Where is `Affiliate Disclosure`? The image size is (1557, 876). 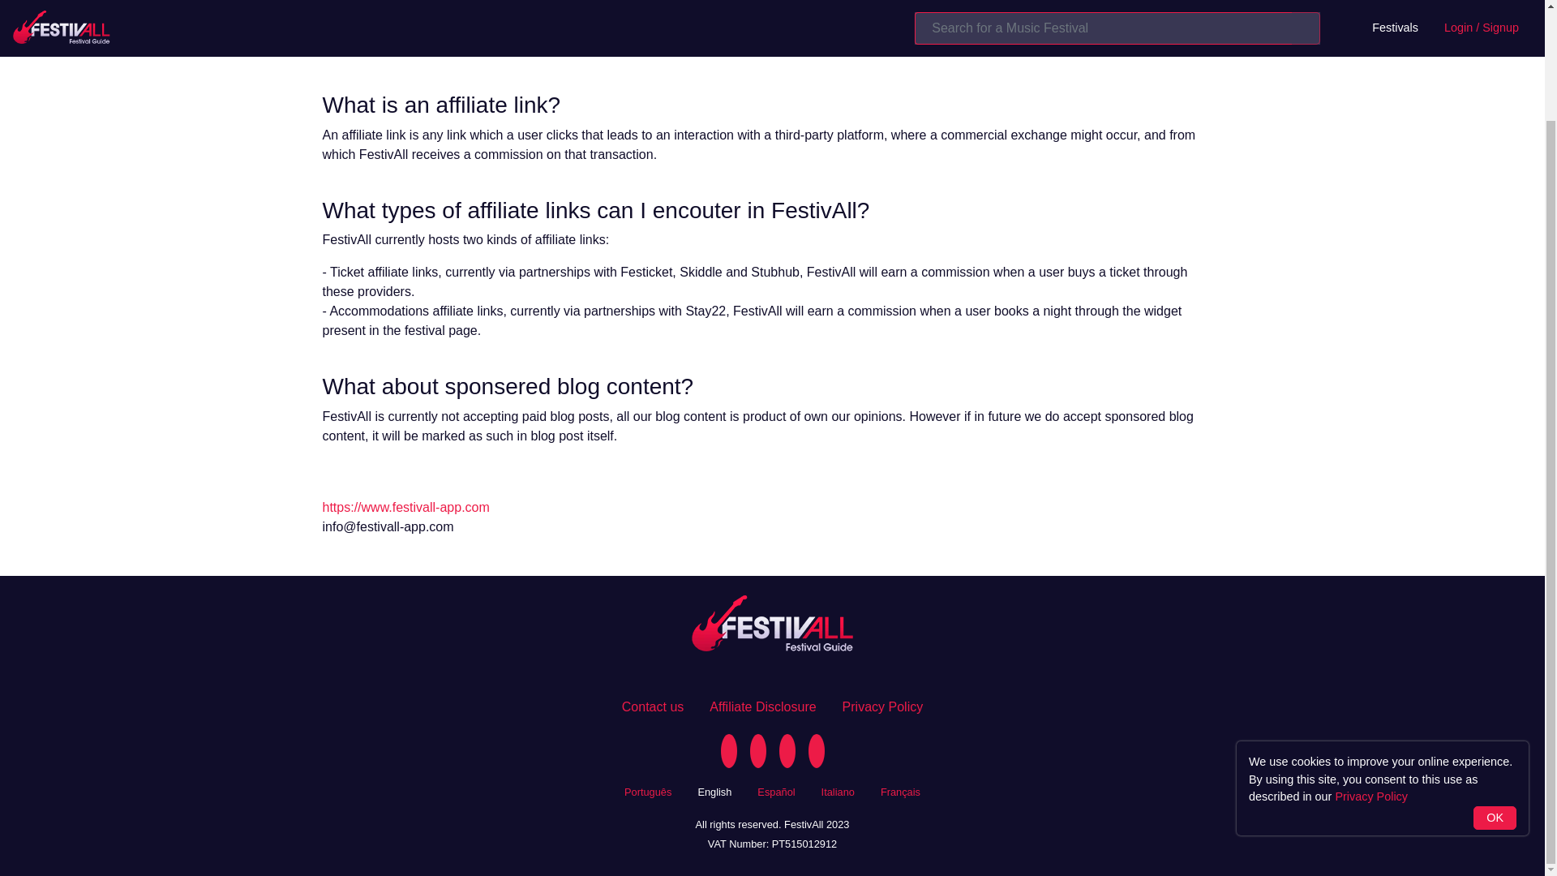
Affiliate Disclosure is located at coordinates (762, 706).